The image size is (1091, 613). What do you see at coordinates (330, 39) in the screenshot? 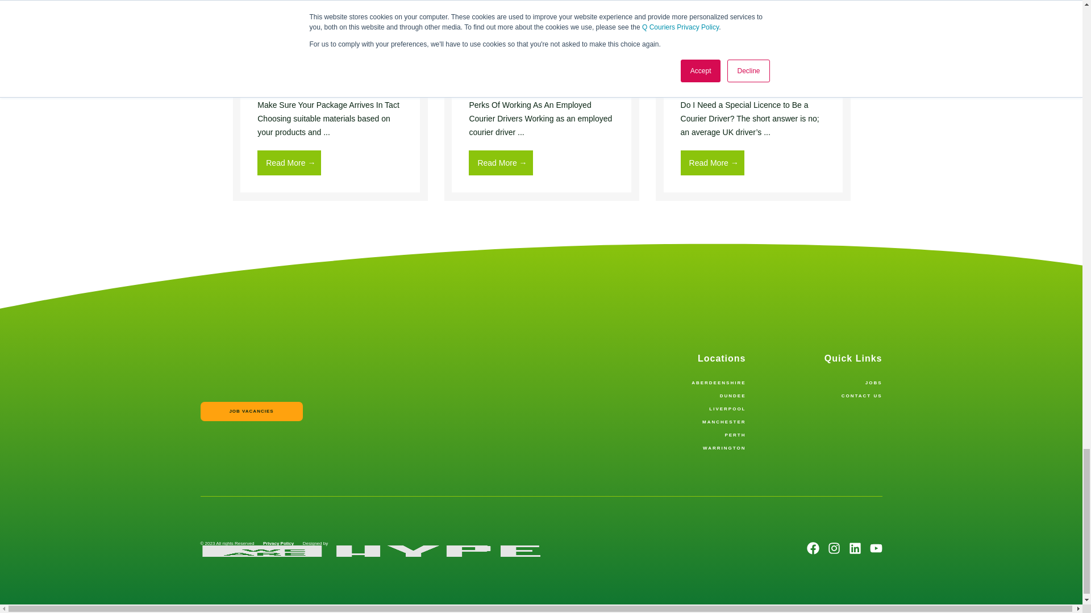
I see `How To Wrap a Parcel For Delivery` at bounding box center [330, 39].